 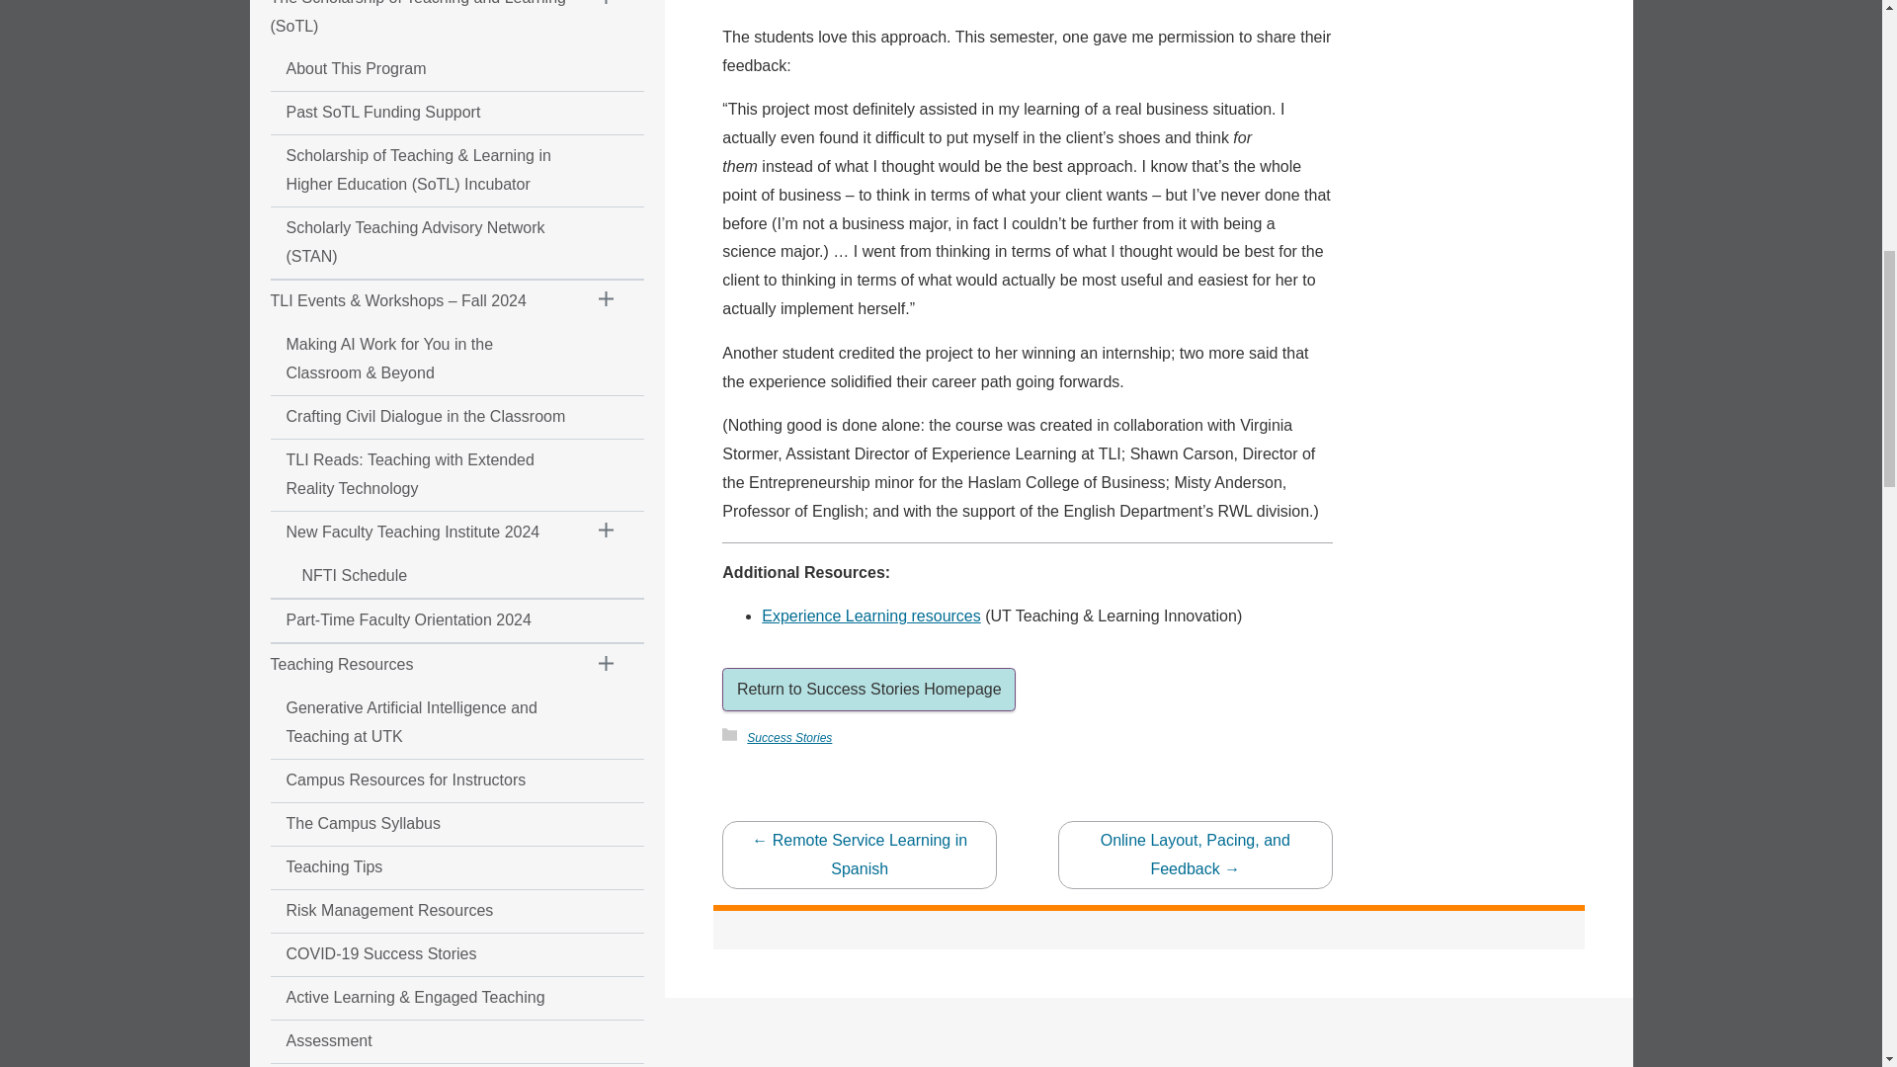 I want to click on Toggle Sub Menu, so click(x=607, y=533).